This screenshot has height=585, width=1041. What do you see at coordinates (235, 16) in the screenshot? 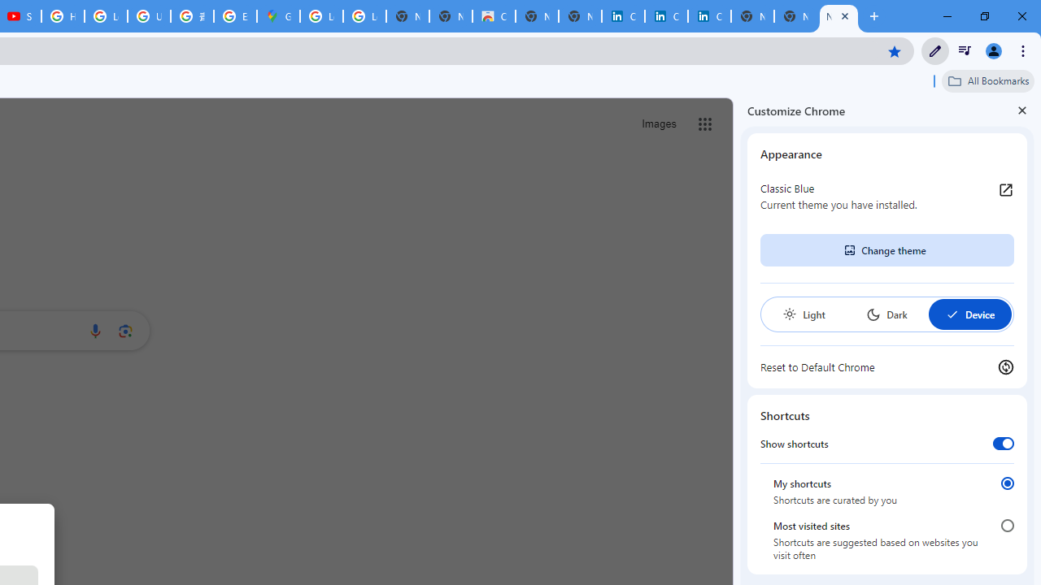
I see `Explore new street-level details - Google Maps Help` at bounding box center [235, 16].